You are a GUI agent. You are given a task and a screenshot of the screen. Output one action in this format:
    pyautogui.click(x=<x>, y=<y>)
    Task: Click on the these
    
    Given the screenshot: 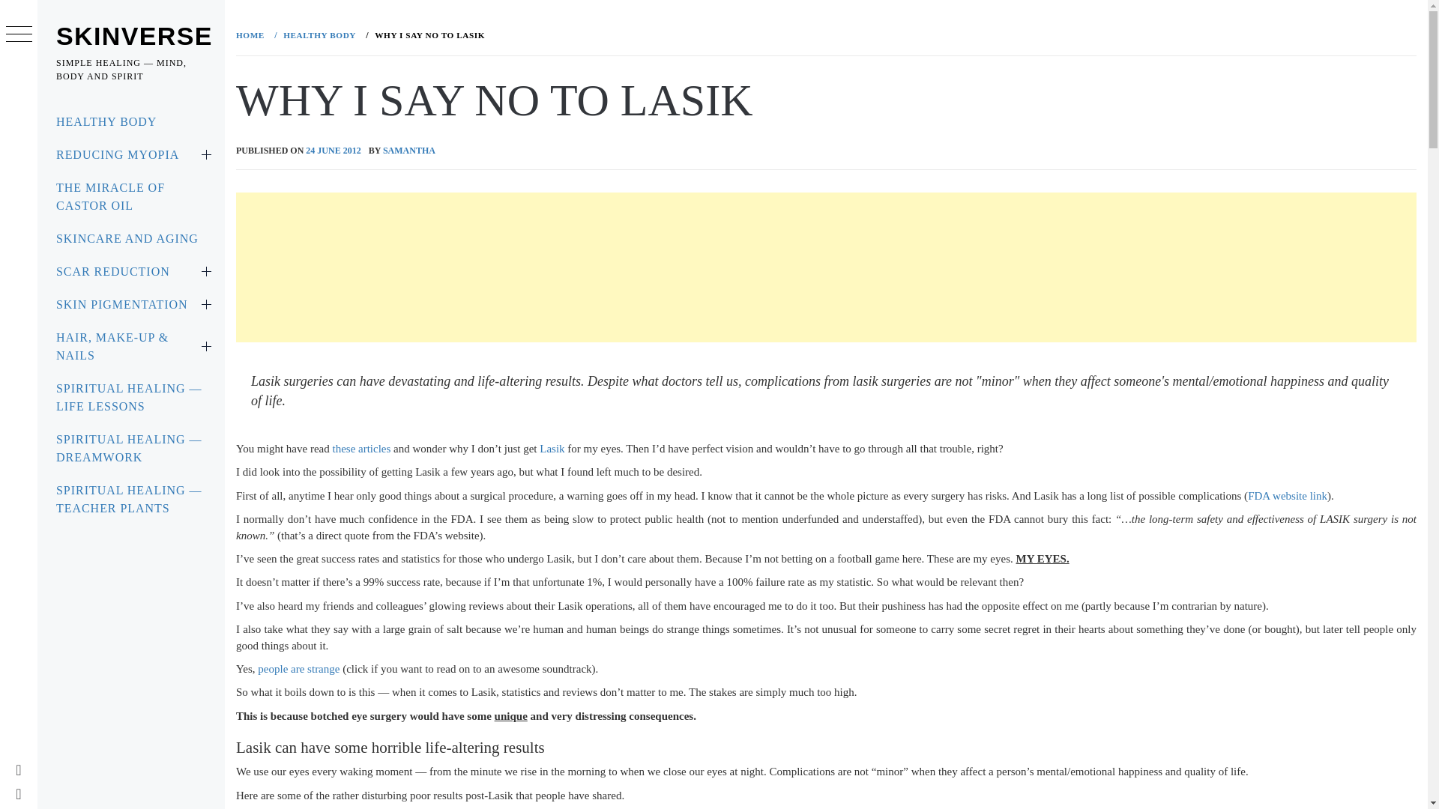 What is the action you would take?
    pyautogui.click(x=343, y=448)
    